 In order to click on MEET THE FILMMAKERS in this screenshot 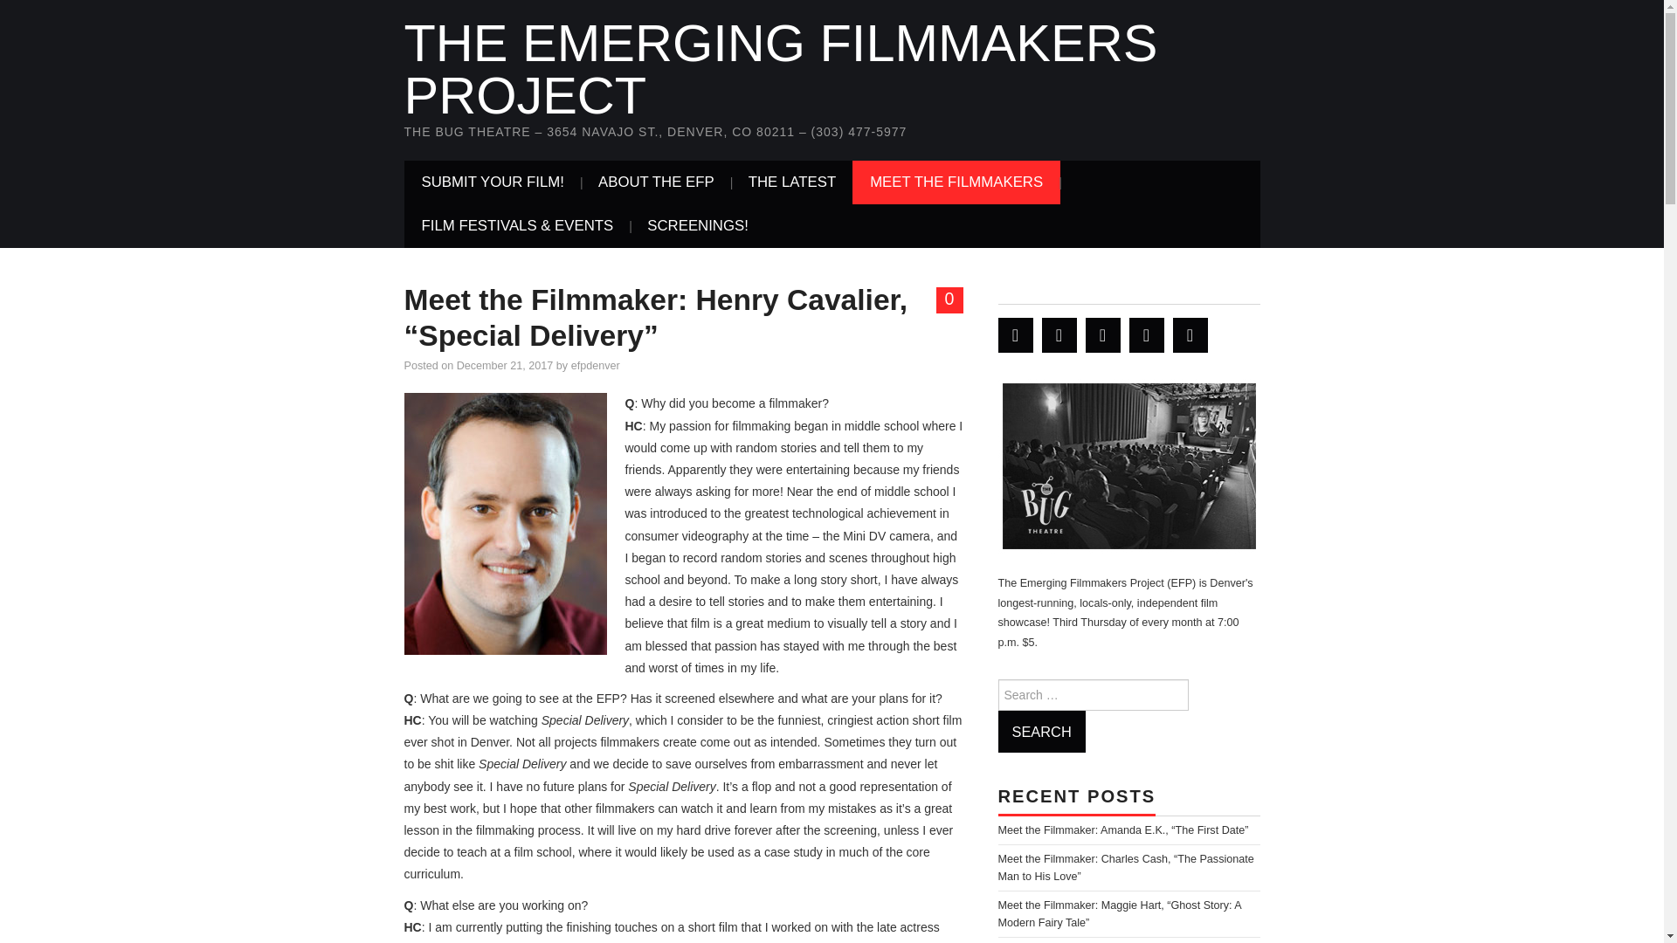, I will do `click(956, 182)`.